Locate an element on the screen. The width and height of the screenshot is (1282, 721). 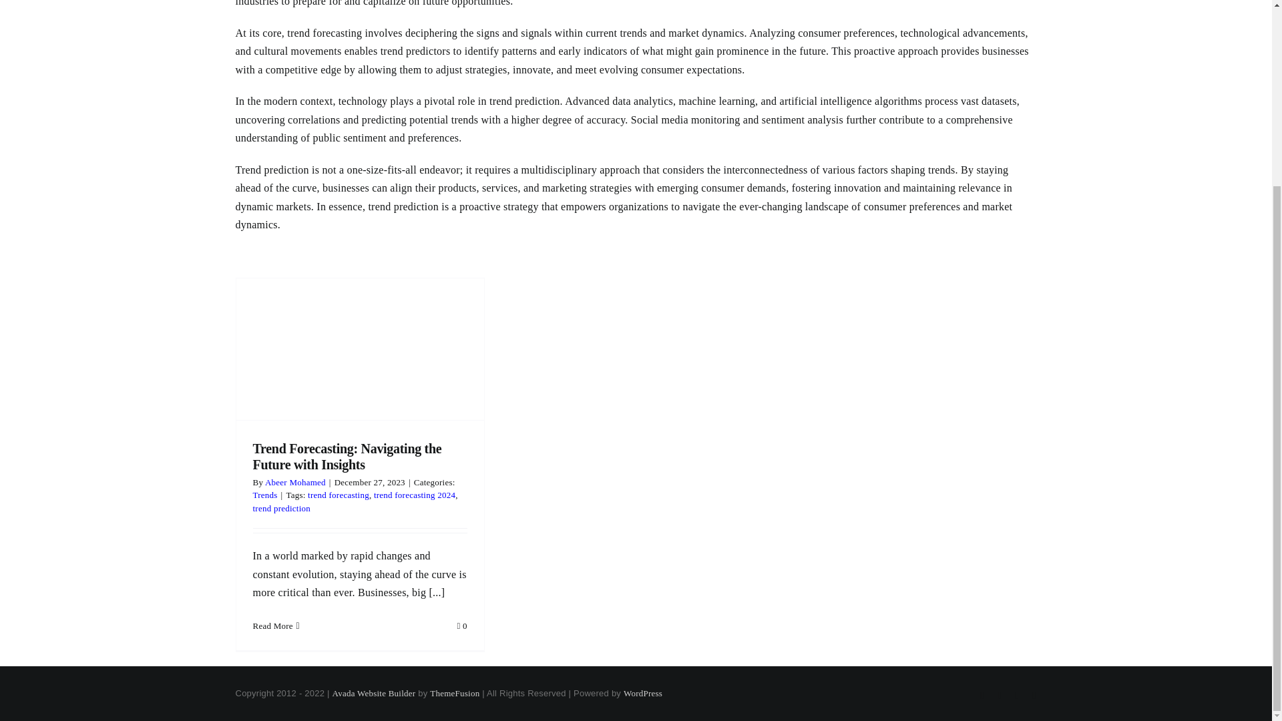
trend forecasting 2024 is located at coordinates (414, 495).